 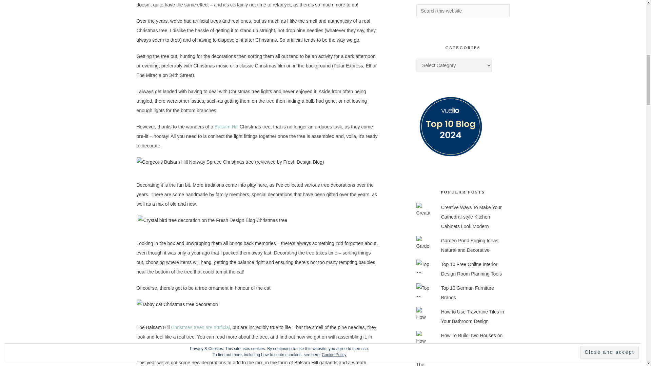 What do you see at coordinates (159, 346) in the screenshot?
I see `previous post` at bounding box center [159, 346].